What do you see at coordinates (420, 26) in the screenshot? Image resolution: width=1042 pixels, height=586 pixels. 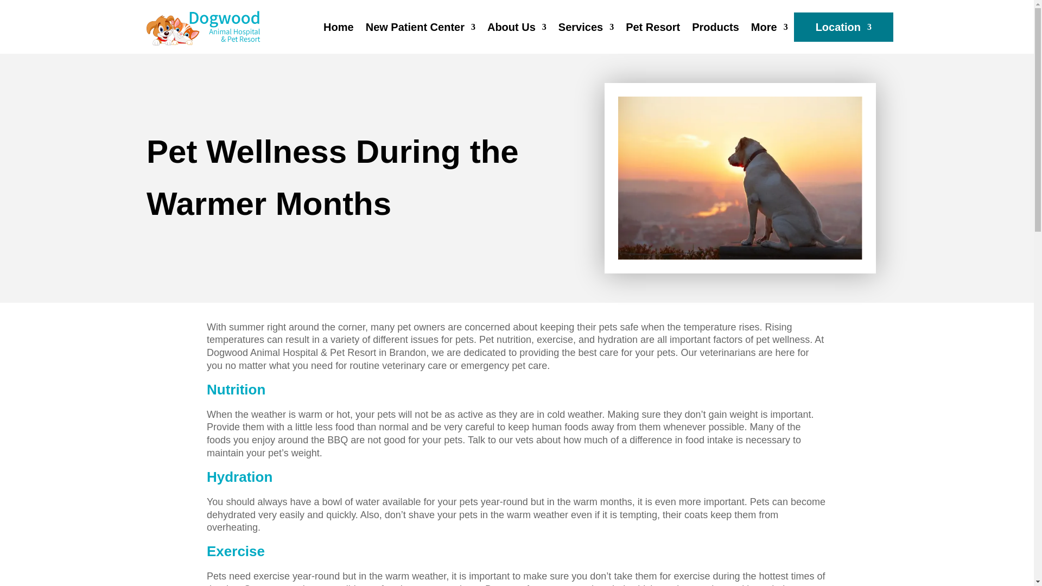 I see `New Patient Center` at bounding box center [420, 26].